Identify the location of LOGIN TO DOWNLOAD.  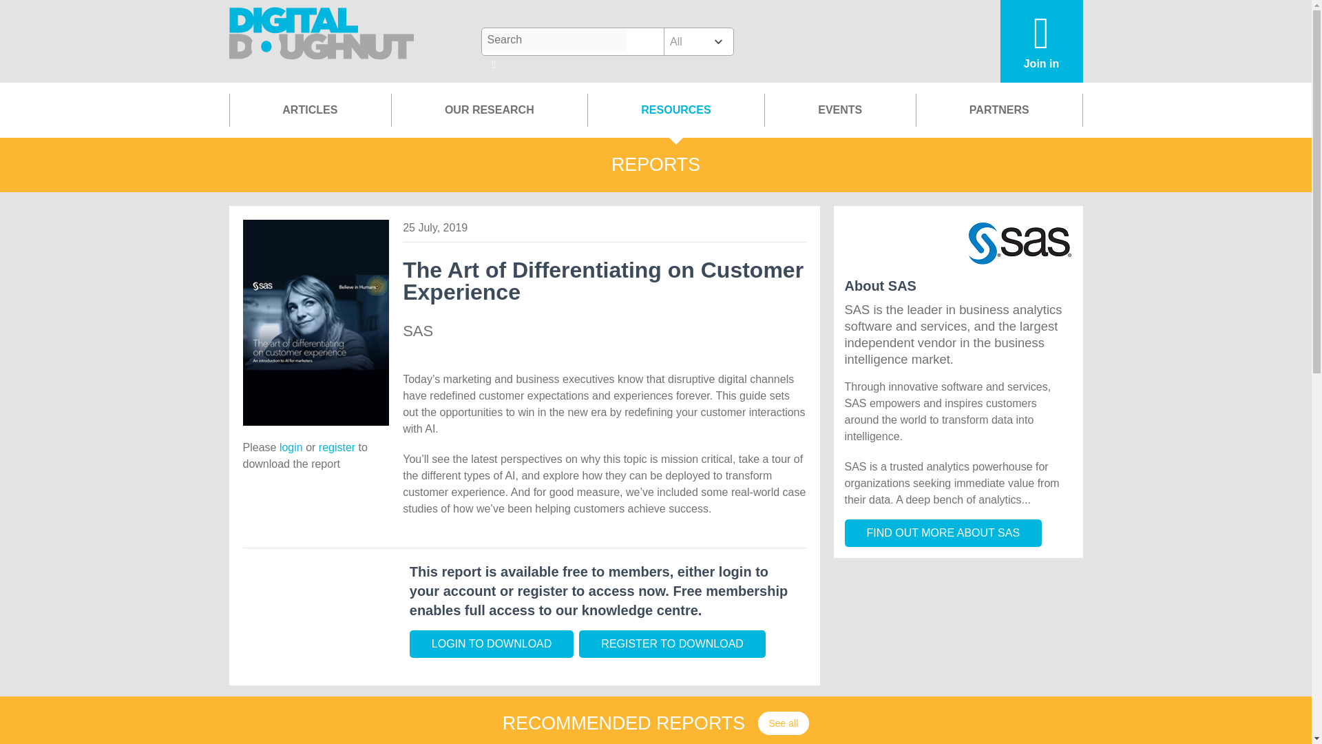
(492, 643).